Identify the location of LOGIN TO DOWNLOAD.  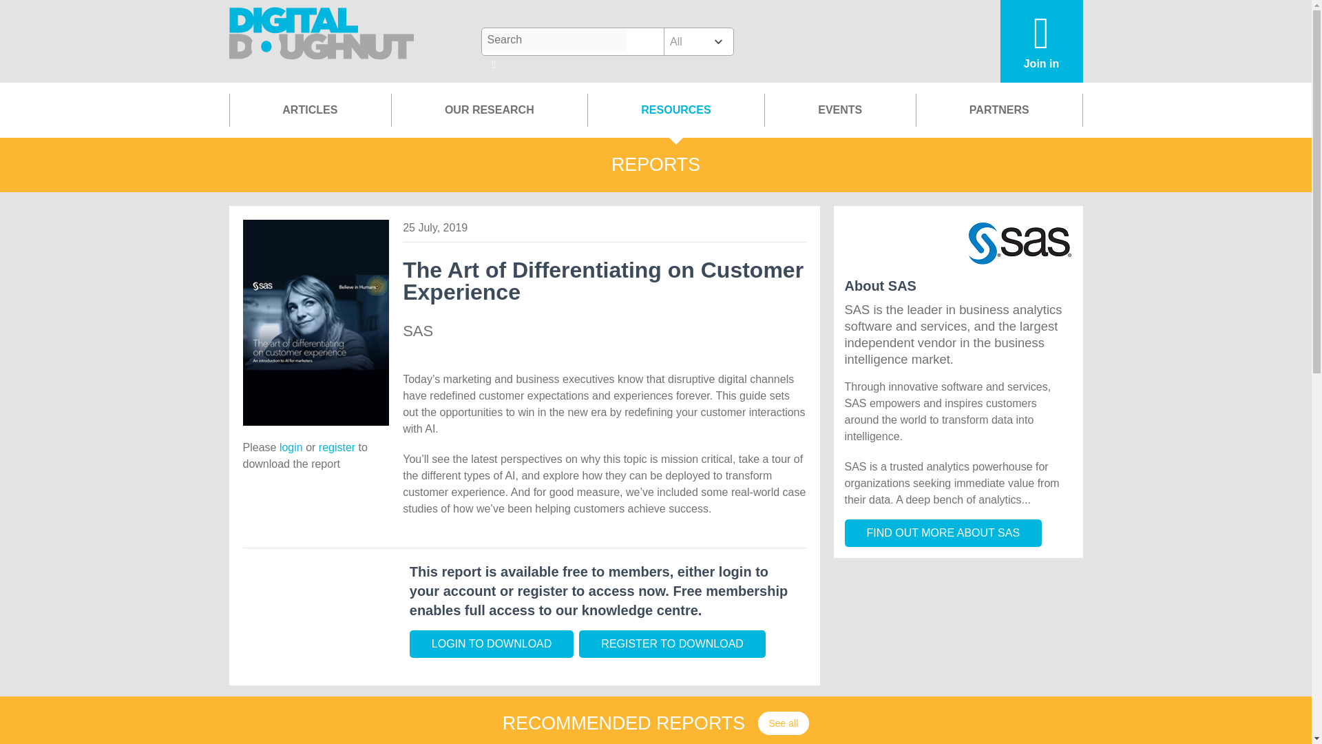
(492, 643).